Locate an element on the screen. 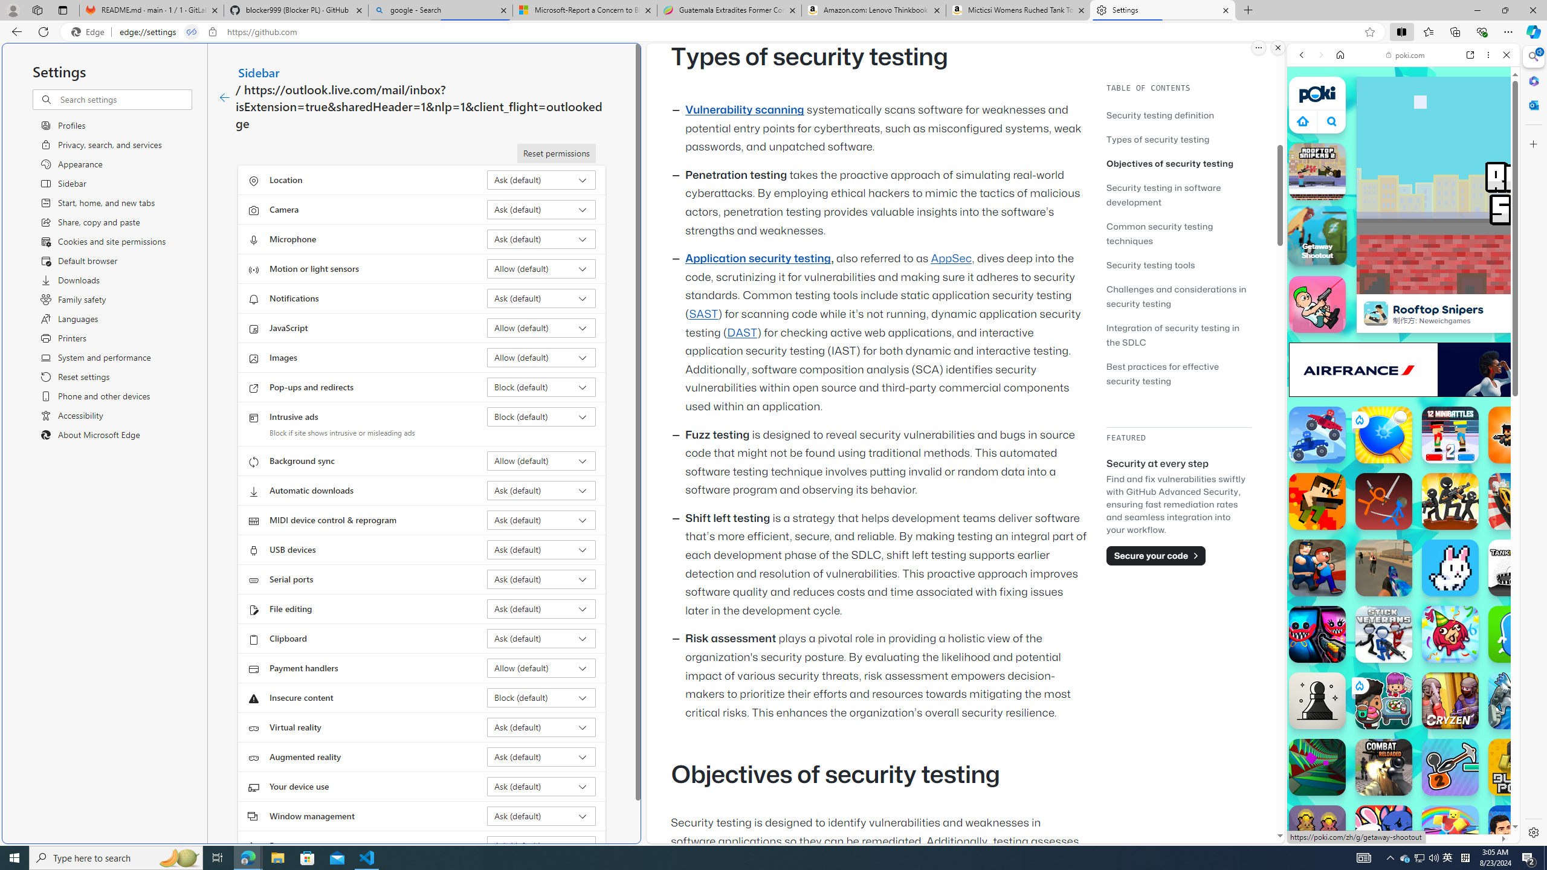 Image resolution: width=1547 pixels, height=870 pixels. G-Switch 4 G-Switch 4 is located at coordinates (1517, 701).